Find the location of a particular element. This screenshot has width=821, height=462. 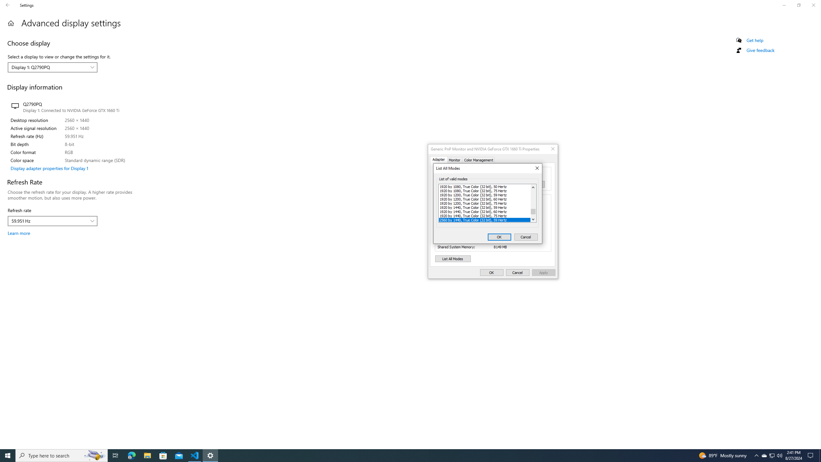

2560 by 1440, True Color (32 bit), 59 Hertz is located at coordinates (485, 220).